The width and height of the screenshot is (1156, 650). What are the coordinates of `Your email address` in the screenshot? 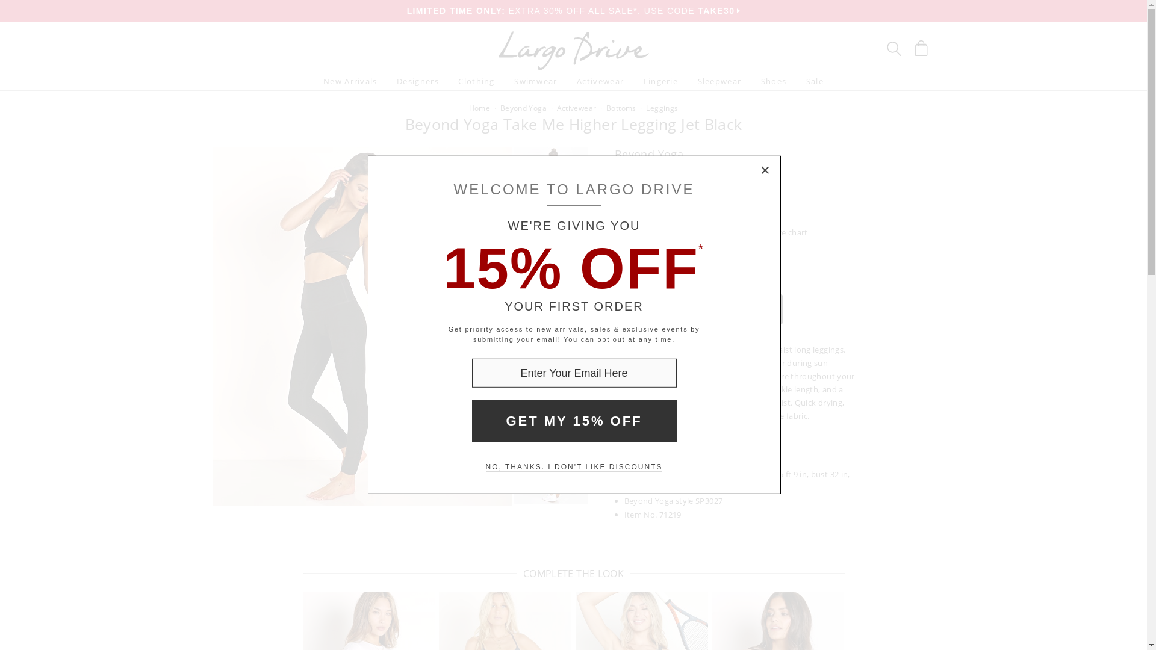 It's located at (574, 373).